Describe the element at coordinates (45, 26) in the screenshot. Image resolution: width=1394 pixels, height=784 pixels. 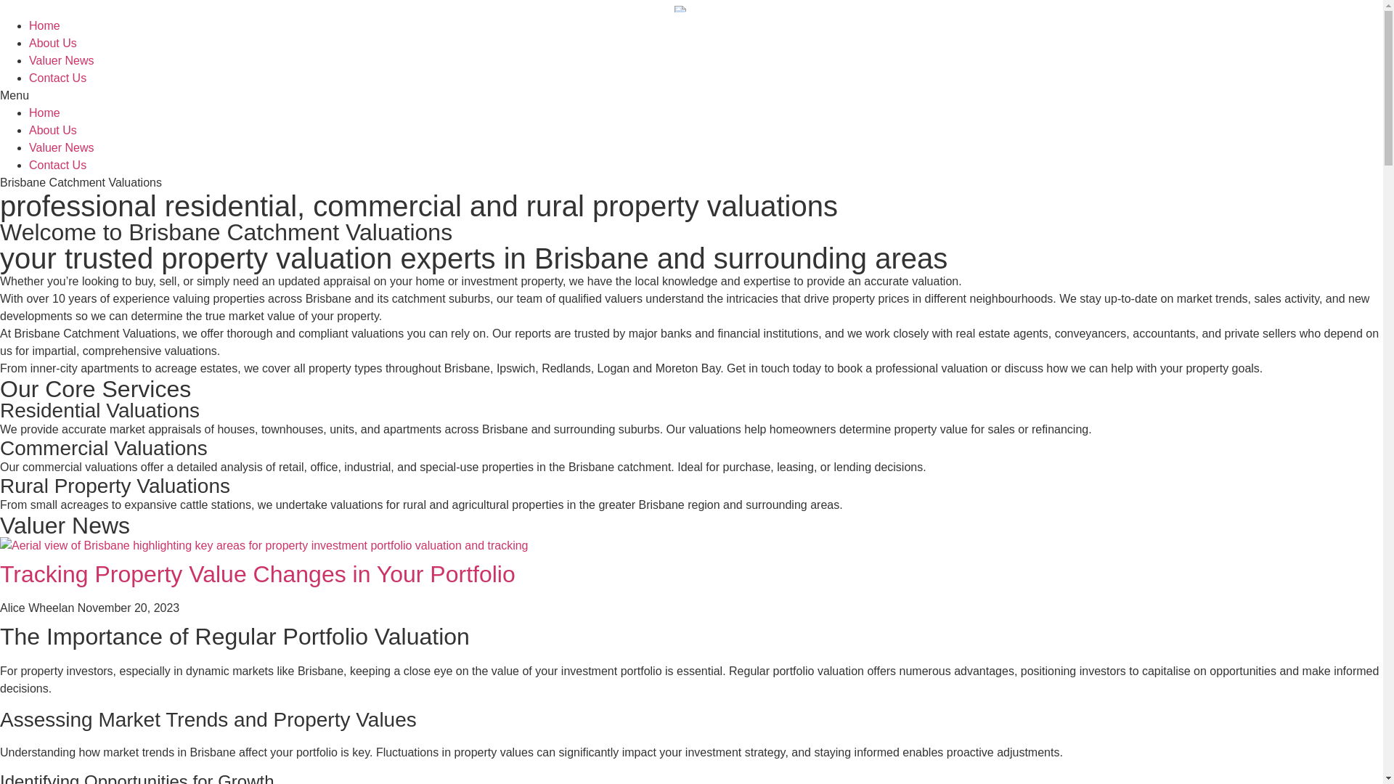
I see `Home` at that location.